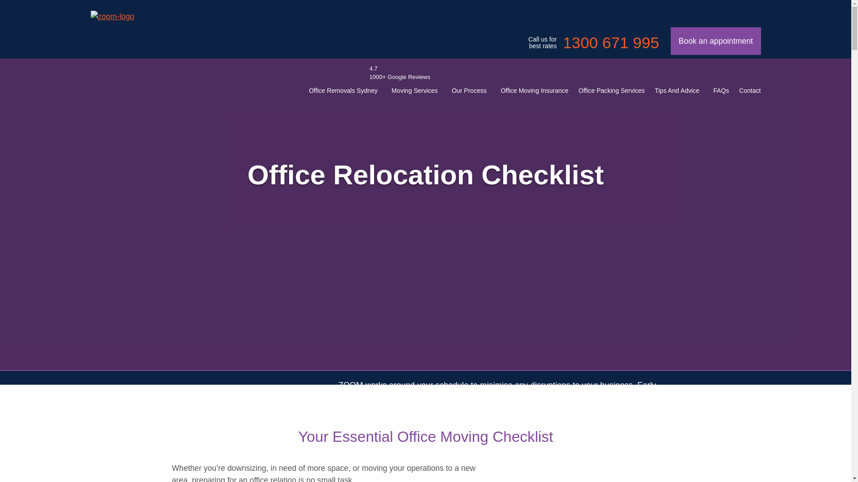 The image size is (858, 482). What do you see at coordinates (343, 90) in the screenshot?
I see `Office Removals Sydney` at bounding box center [343, 90].